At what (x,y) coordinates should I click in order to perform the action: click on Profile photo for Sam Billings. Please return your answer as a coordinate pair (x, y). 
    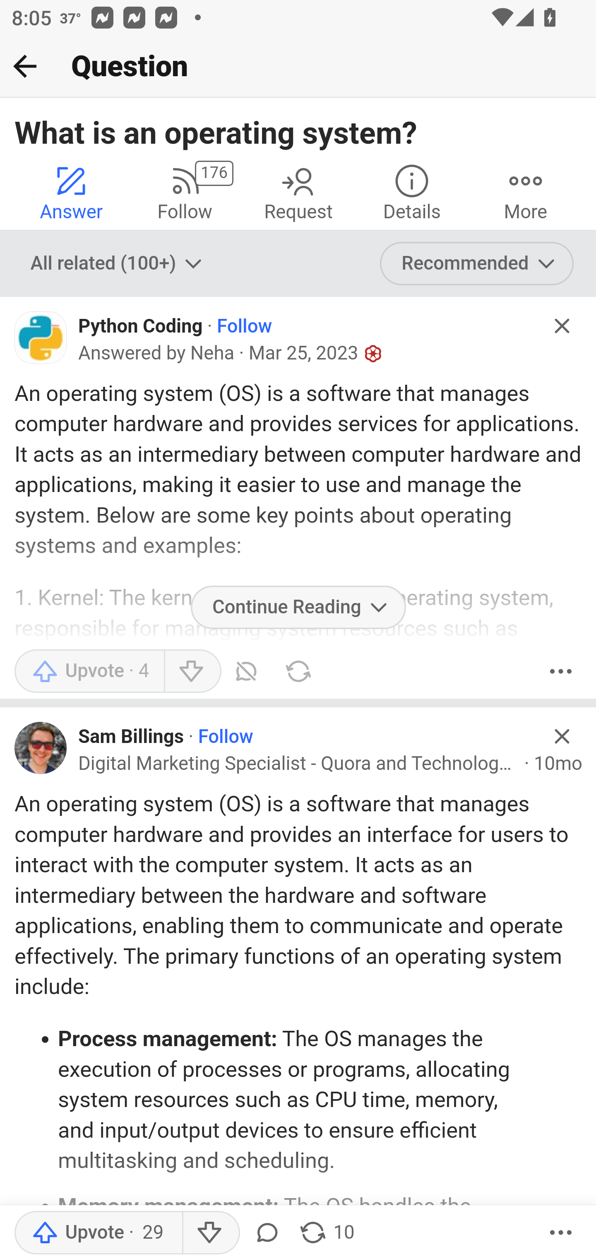
    Looking at the image, I should click on (41, 748).